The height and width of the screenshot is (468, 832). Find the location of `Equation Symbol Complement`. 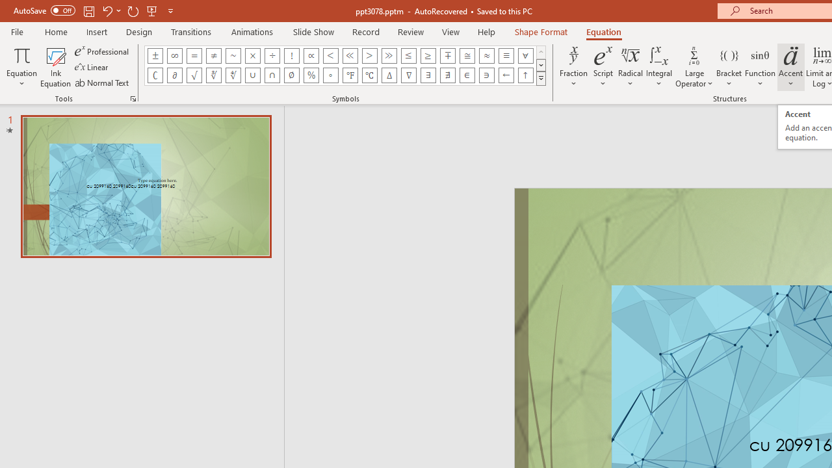

Equation Symbol Complement is located at coordinates (155, 75).